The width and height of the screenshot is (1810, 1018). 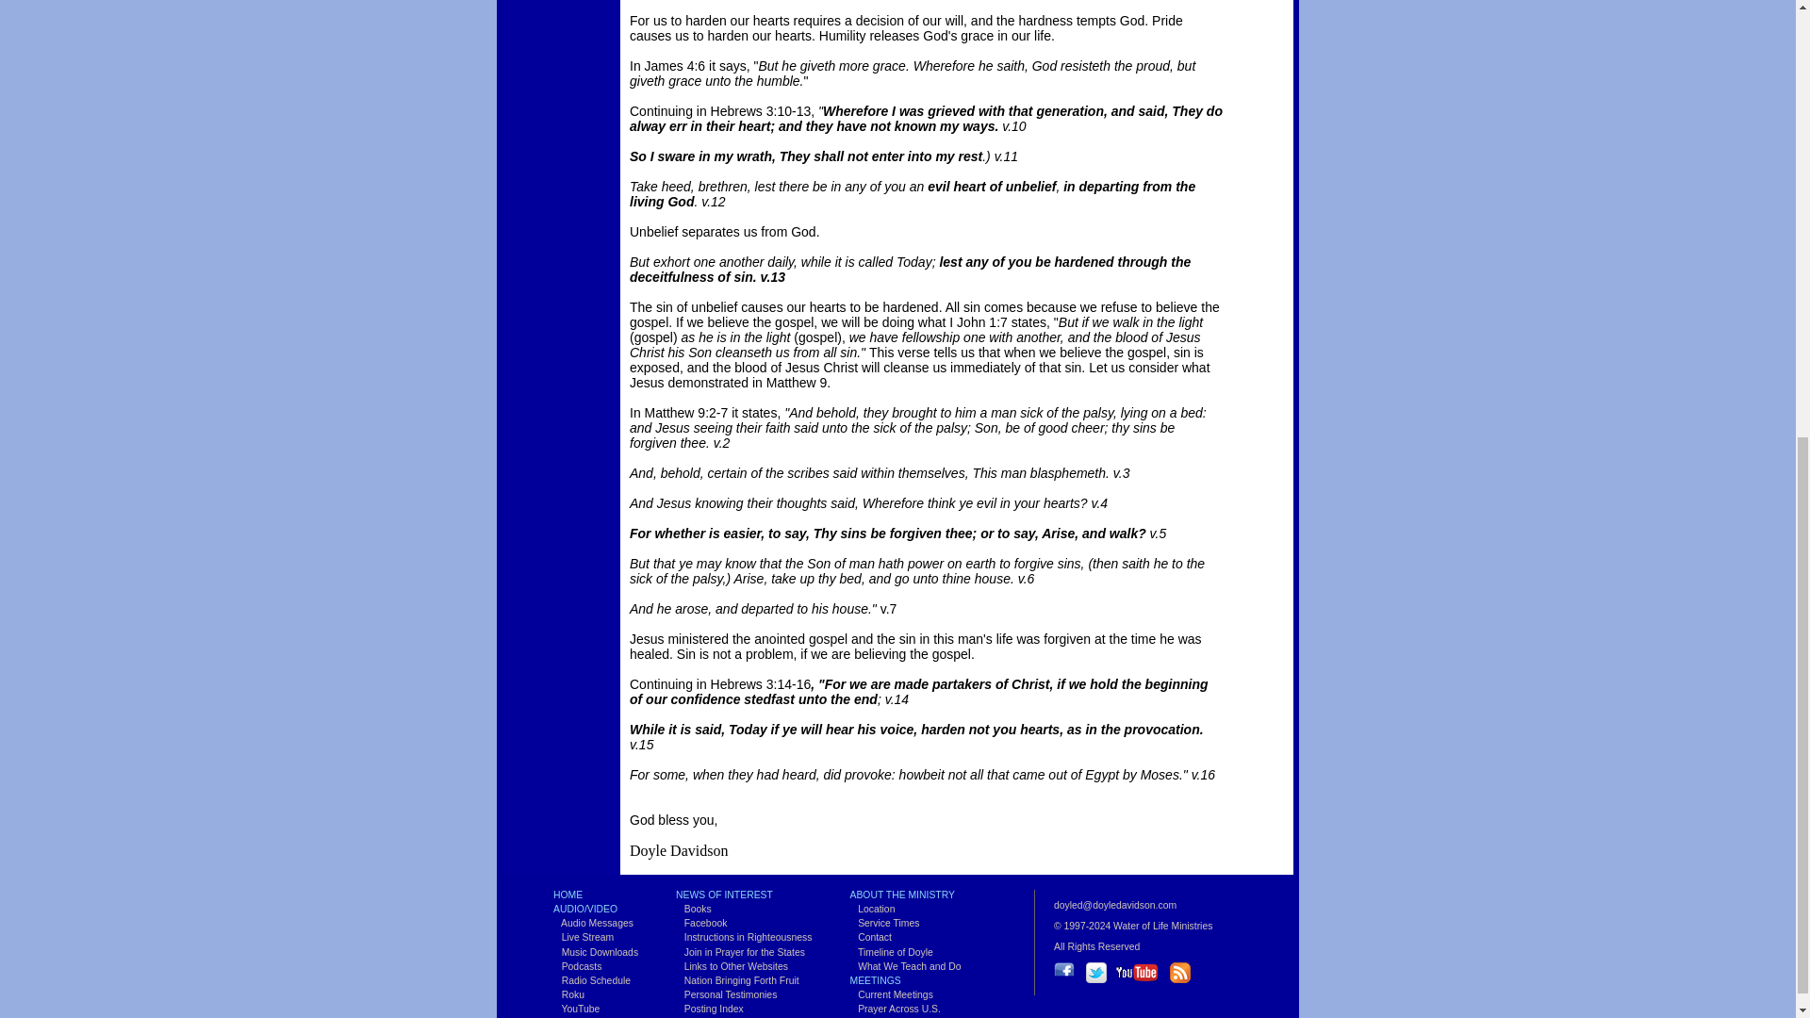 I want to click on    Location, so click(x=871, y=909).